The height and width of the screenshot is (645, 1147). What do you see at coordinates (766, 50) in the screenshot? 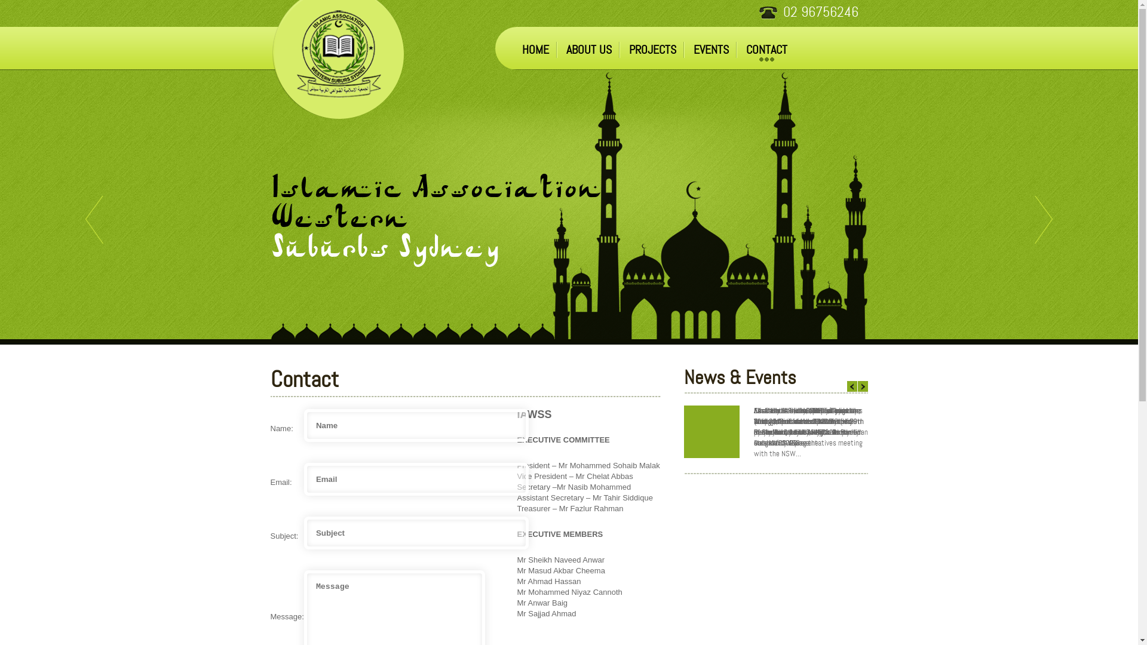
I see `CONTACT` at bounding box center [766, 50].